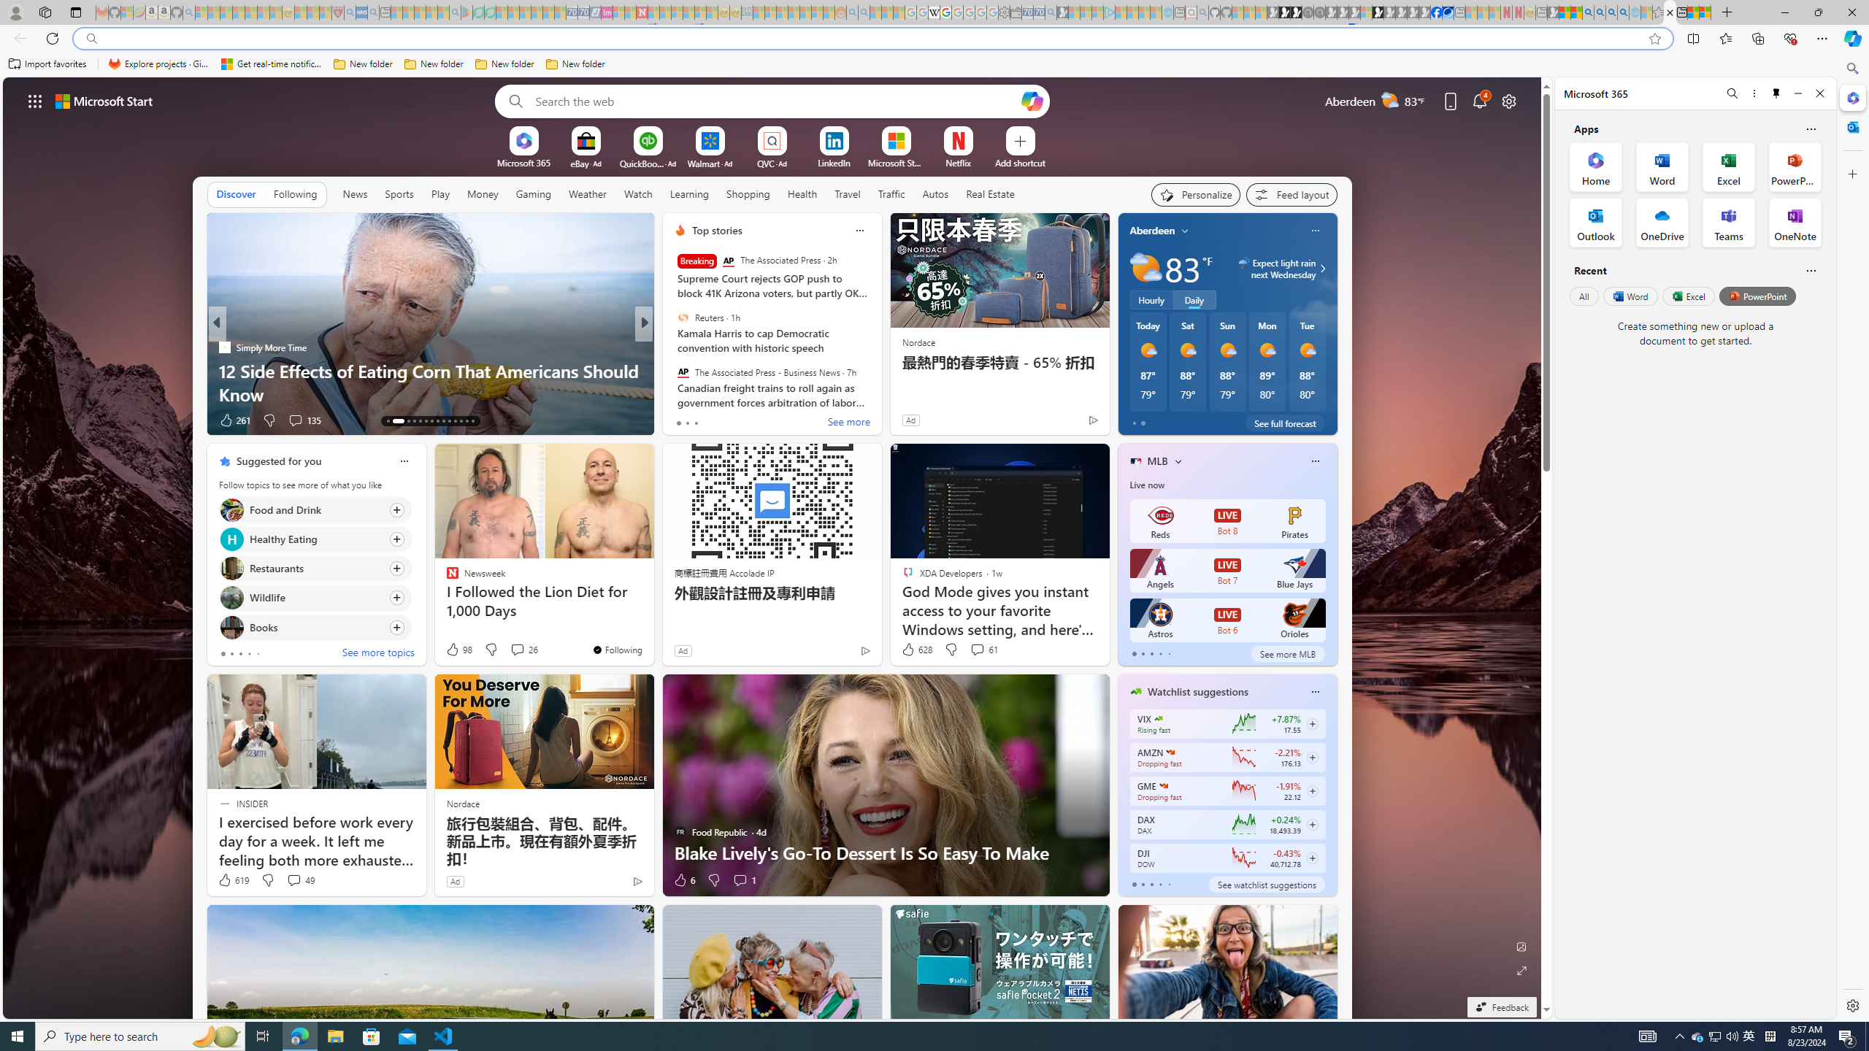 Image resolution: width=1869 pixels, height=1051 pixels. Describe the element at coordinates (1729, 222) in the screenshot. I see `Teams Office App` at that location.